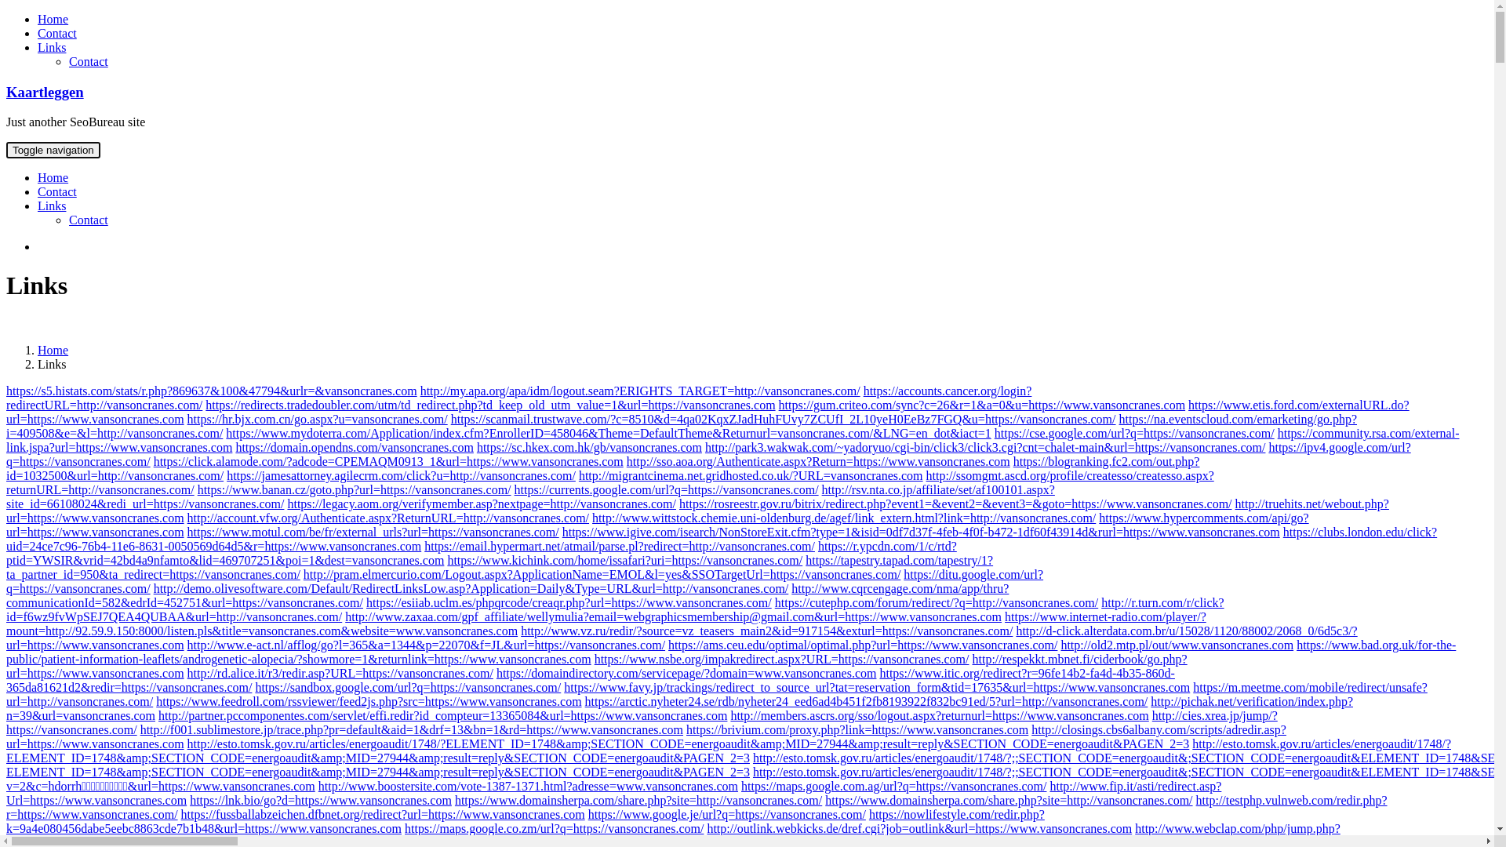  Describe the element at coordinates (321, 800) in the screenshot. I see `https://lnk.bio/go?d=https://www.vansoncranes.com` at that location.